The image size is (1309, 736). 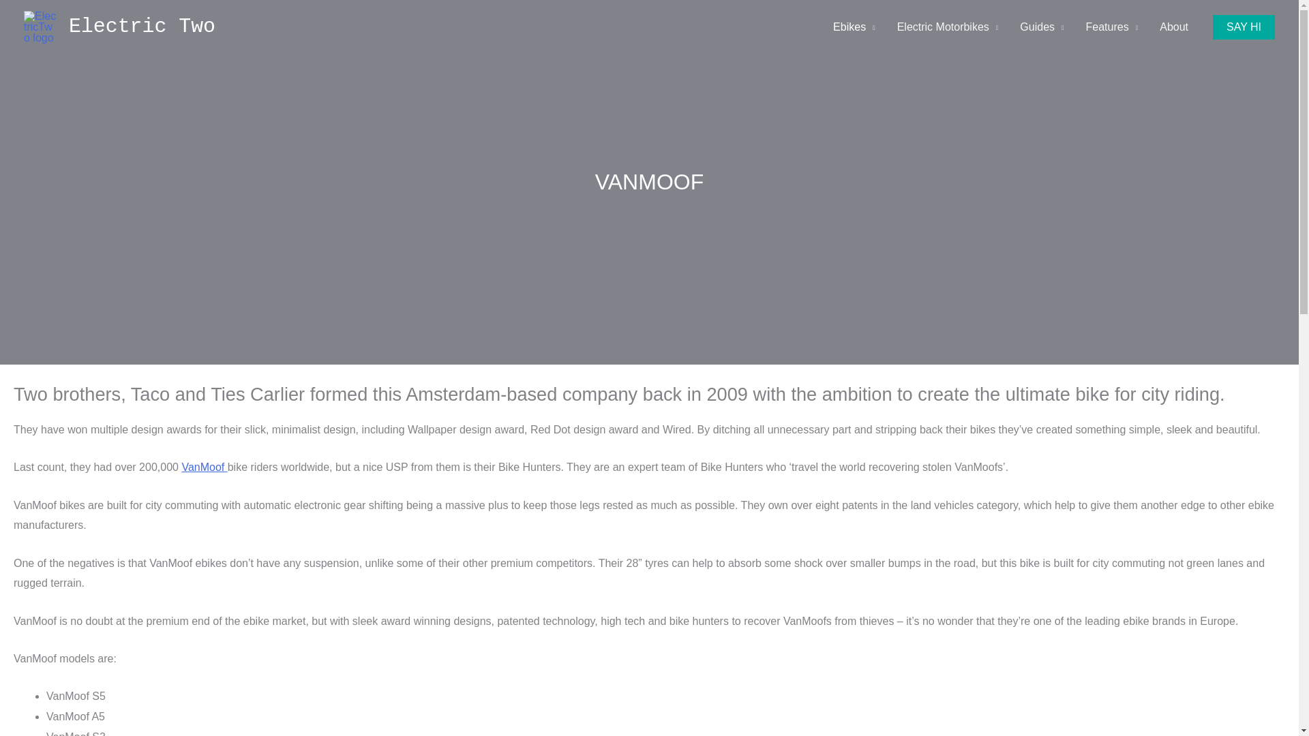 What do you see at coordinates (948, 27) in the screenshot?
I see `Electric Motorbikes` at bounding box center [948, 27].